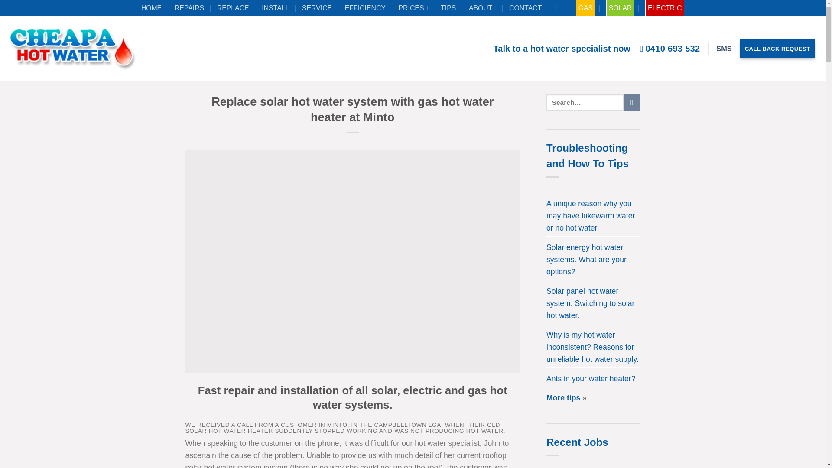  Describe the element at coordinates (153, 8) in the screenshot. I see `Home` at that location.